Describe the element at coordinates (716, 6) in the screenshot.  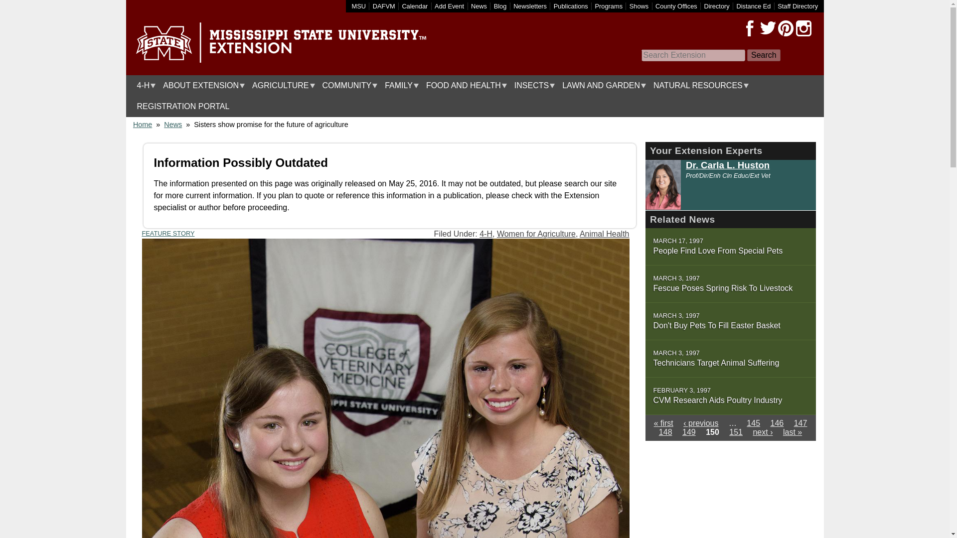
I see `Directory` at that location.